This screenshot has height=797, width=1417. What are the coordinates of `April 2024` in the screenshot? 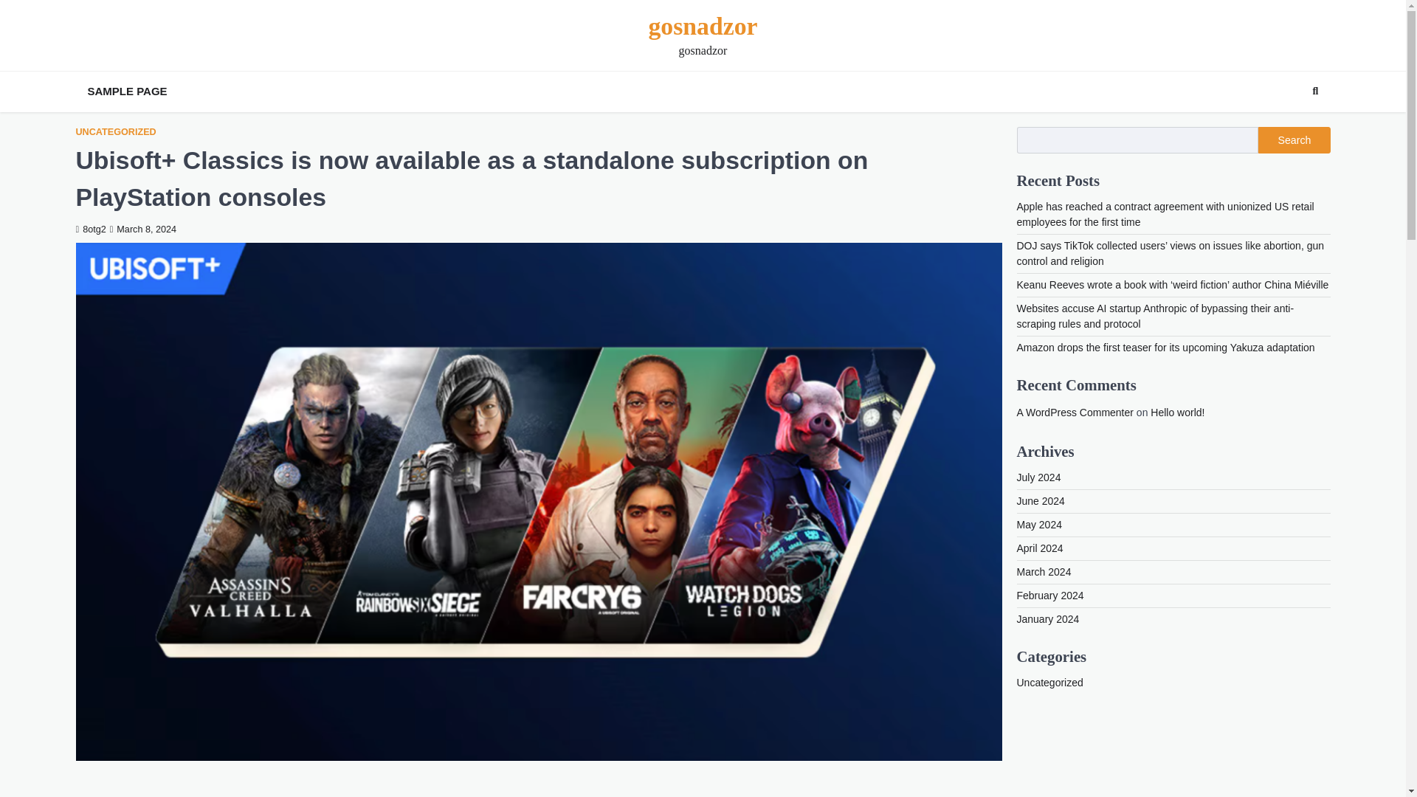 It's located at (1041, 548).